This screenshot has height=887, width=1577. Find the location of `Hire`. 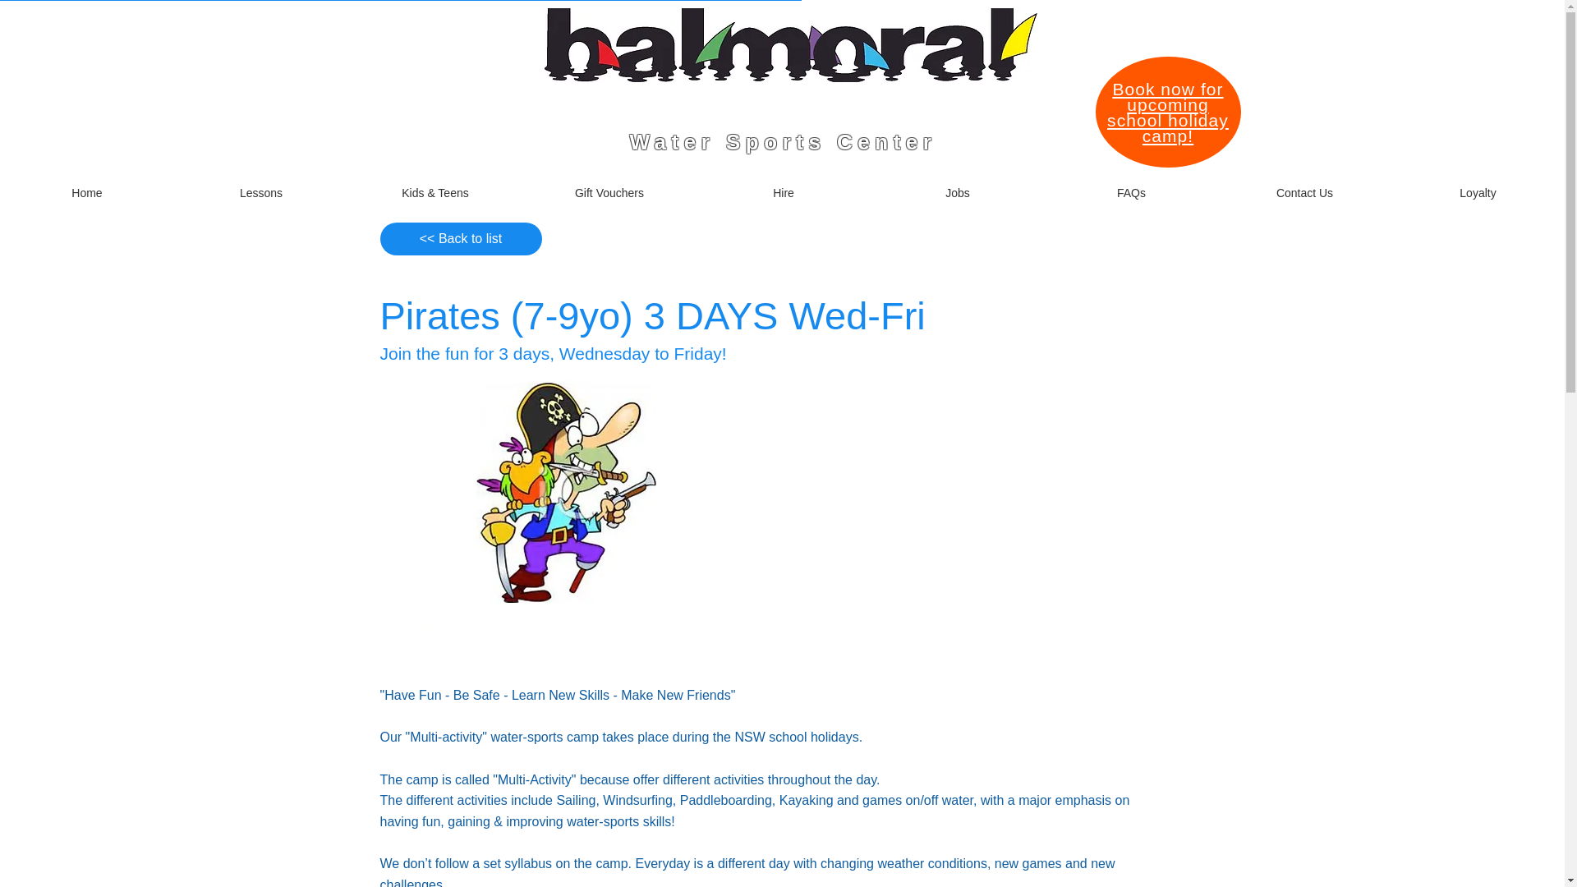

Hire is located at coordinates (784, 192).